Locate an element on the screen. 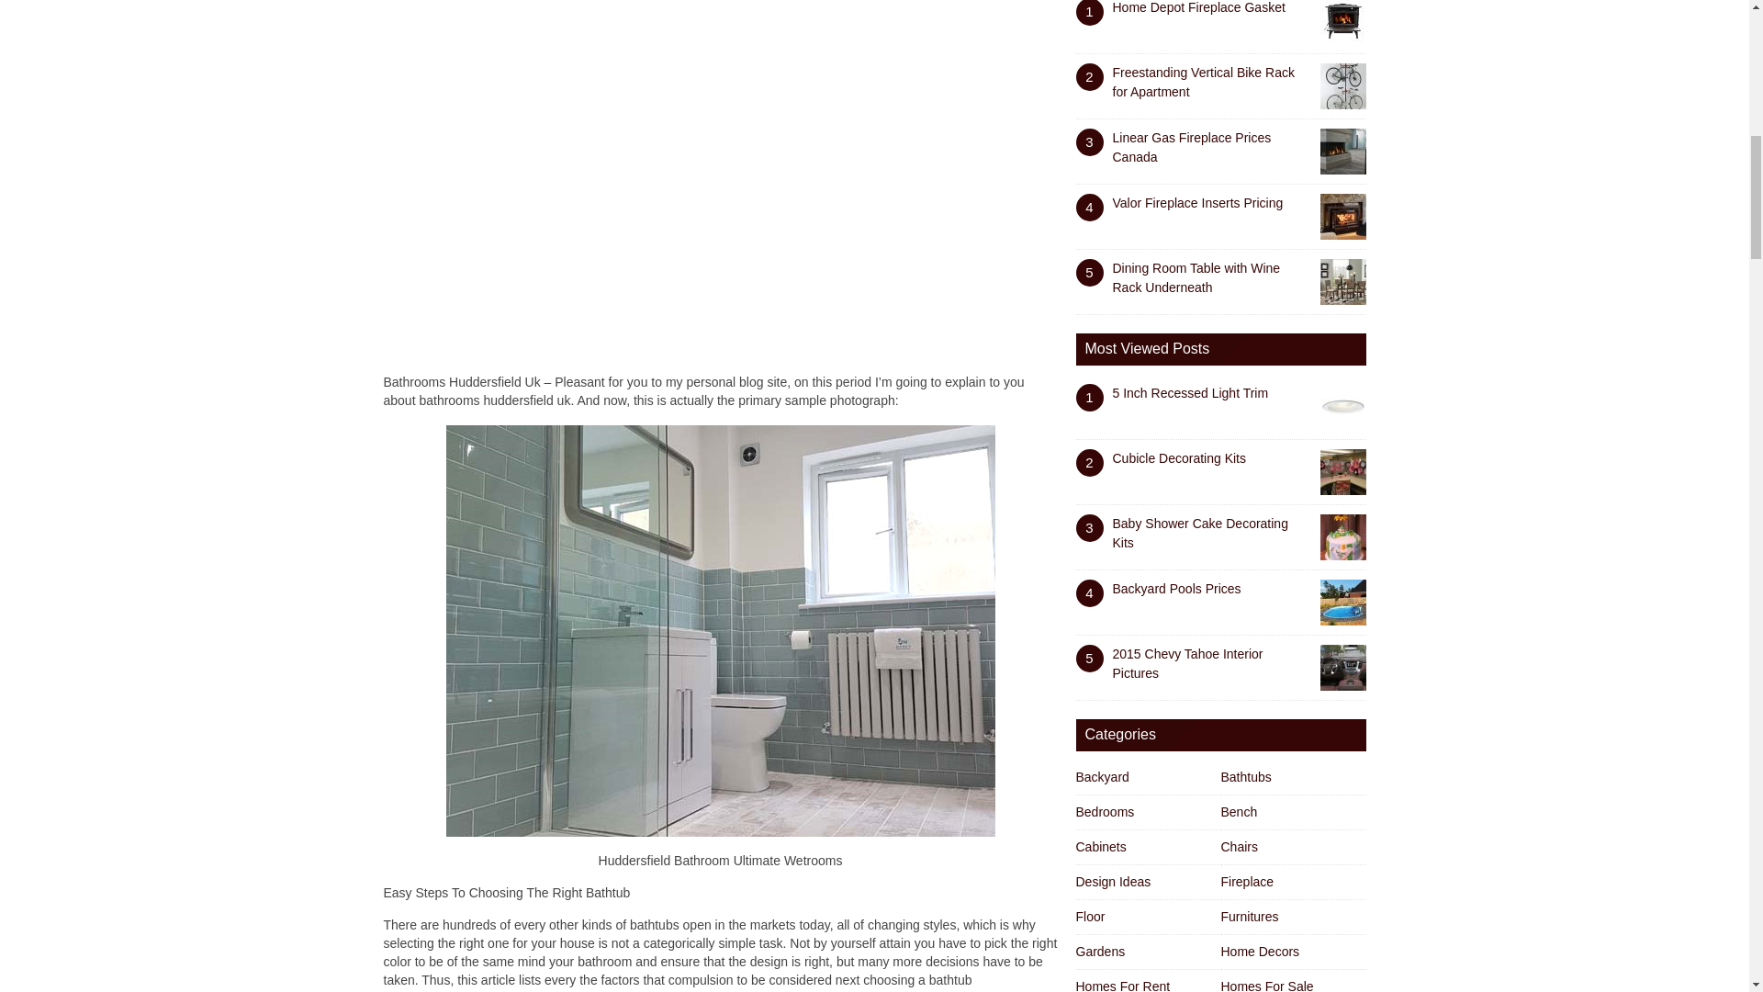  Home Depot Fireplace Gasket is located at coordinates (1198, 7).